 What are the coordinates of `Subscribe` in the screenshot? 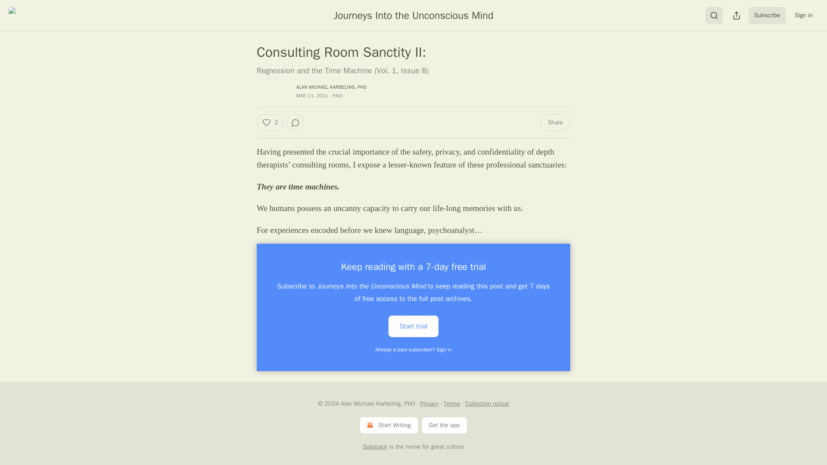 It's located at (767, 15).